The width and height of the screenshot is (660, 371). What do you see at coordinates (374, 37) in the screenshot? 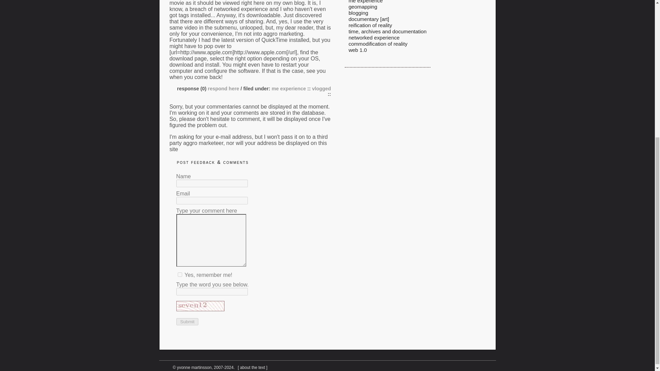
I see `networked experience` at bounding box center [374, 37].